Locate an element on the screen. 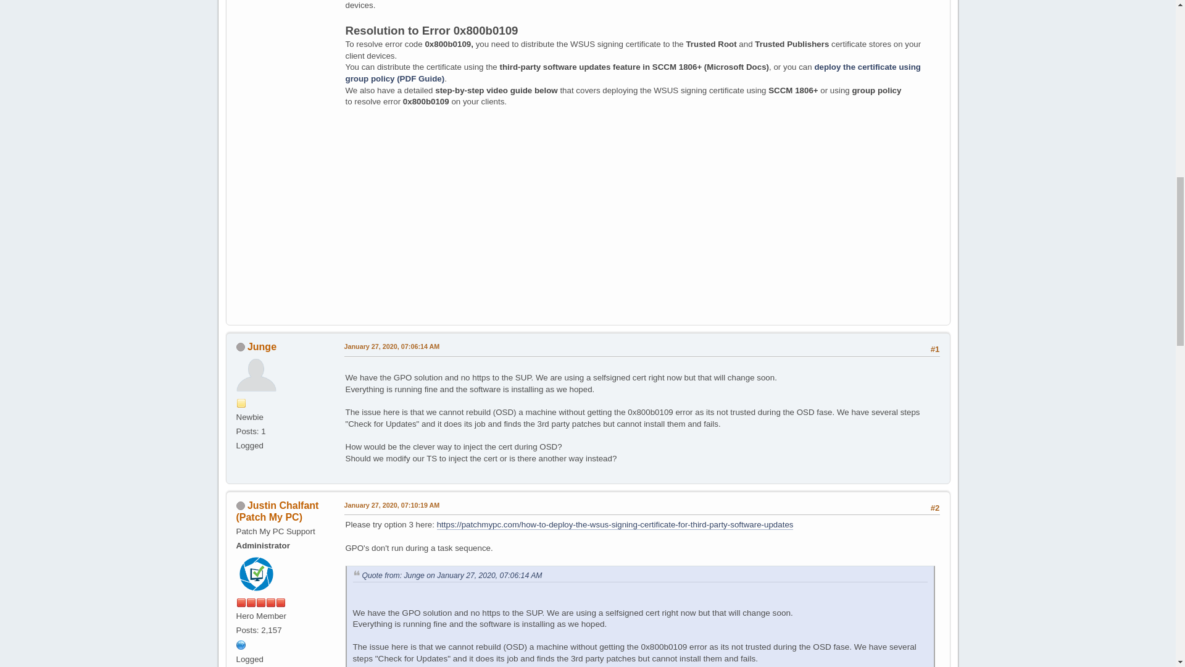 This screenshot has width=1185, height=667. Offline is located at coordinates (239, 506).